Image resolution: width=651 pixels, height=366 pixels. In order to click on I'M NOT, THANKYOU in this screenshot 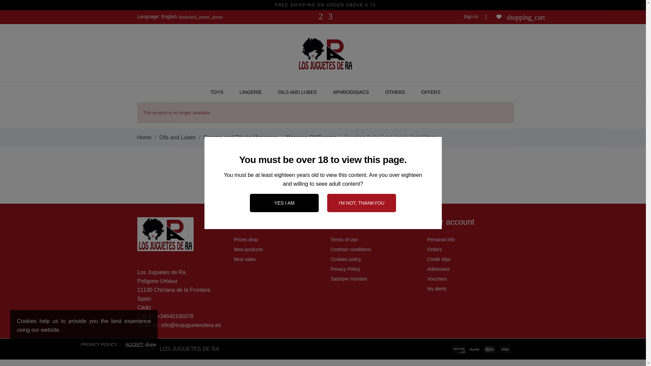, I will do `click(361, 203)`.